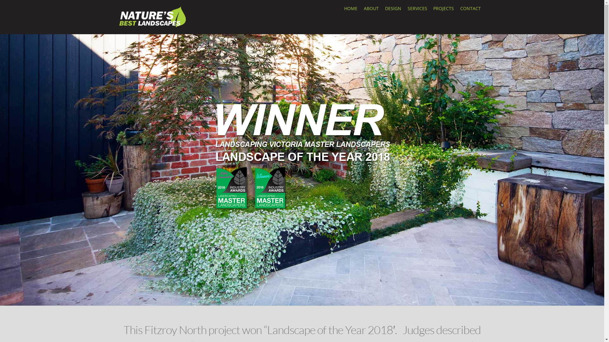 The width and height of the screenshot is (609, 342). Describe the element at coordinates (153, 25) in the screenshot. I see `Natures Best Landscapes` at that location.